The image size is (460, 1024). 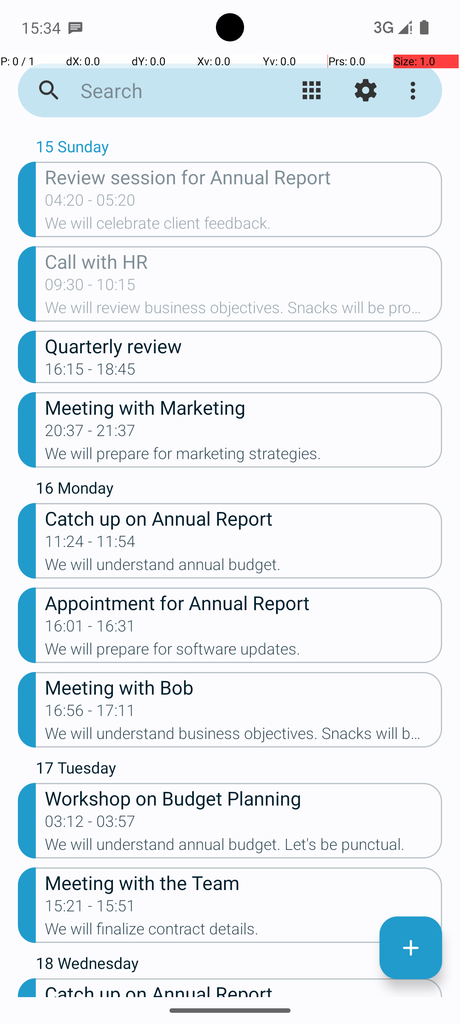 What do you see at coordinates (244, 931) in the screenshot?
I see `We will finalize contract details.` at bounding box center [244, 931].